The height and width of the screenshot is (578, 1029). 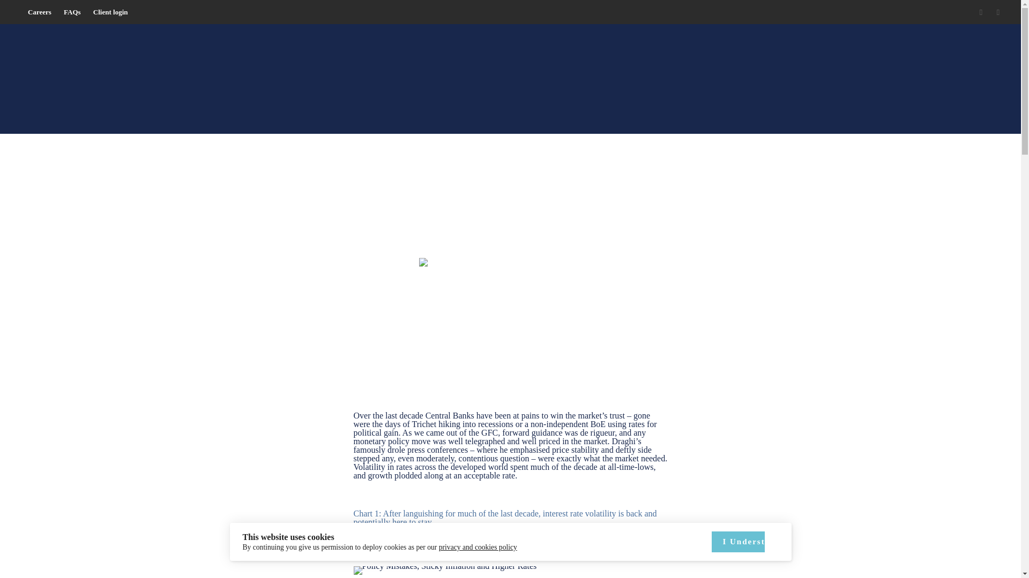 What do you see at coordinates (40, 12) in the screenshot?
I see `Careers` at bounding box center [40, 12].